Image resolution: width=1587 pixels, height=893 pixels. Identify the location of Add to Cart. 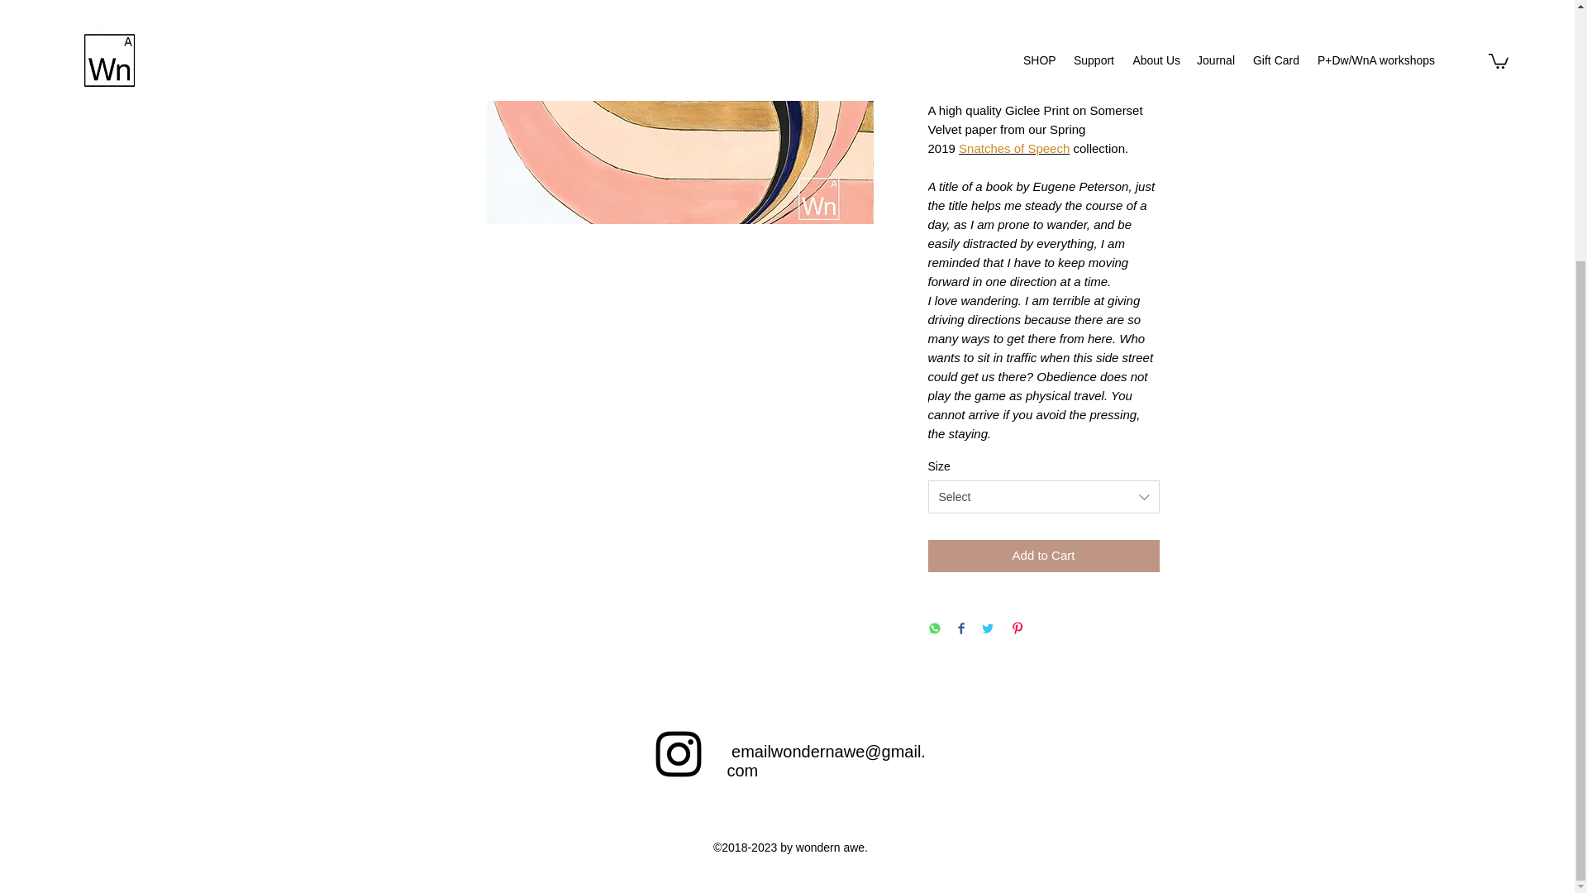
(1042, 556).